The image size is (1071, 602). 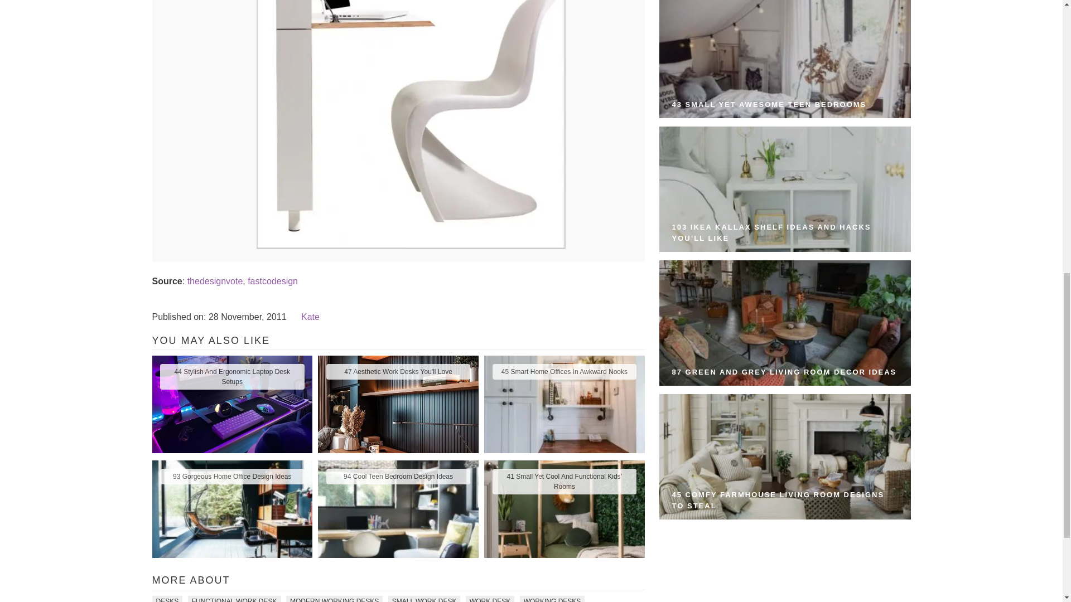 What do you see at coordinates (785, 59) in the screenshot?
I see `43 Small Yet Awesome Teen Bedrooms` at bounding box center [785, 59].